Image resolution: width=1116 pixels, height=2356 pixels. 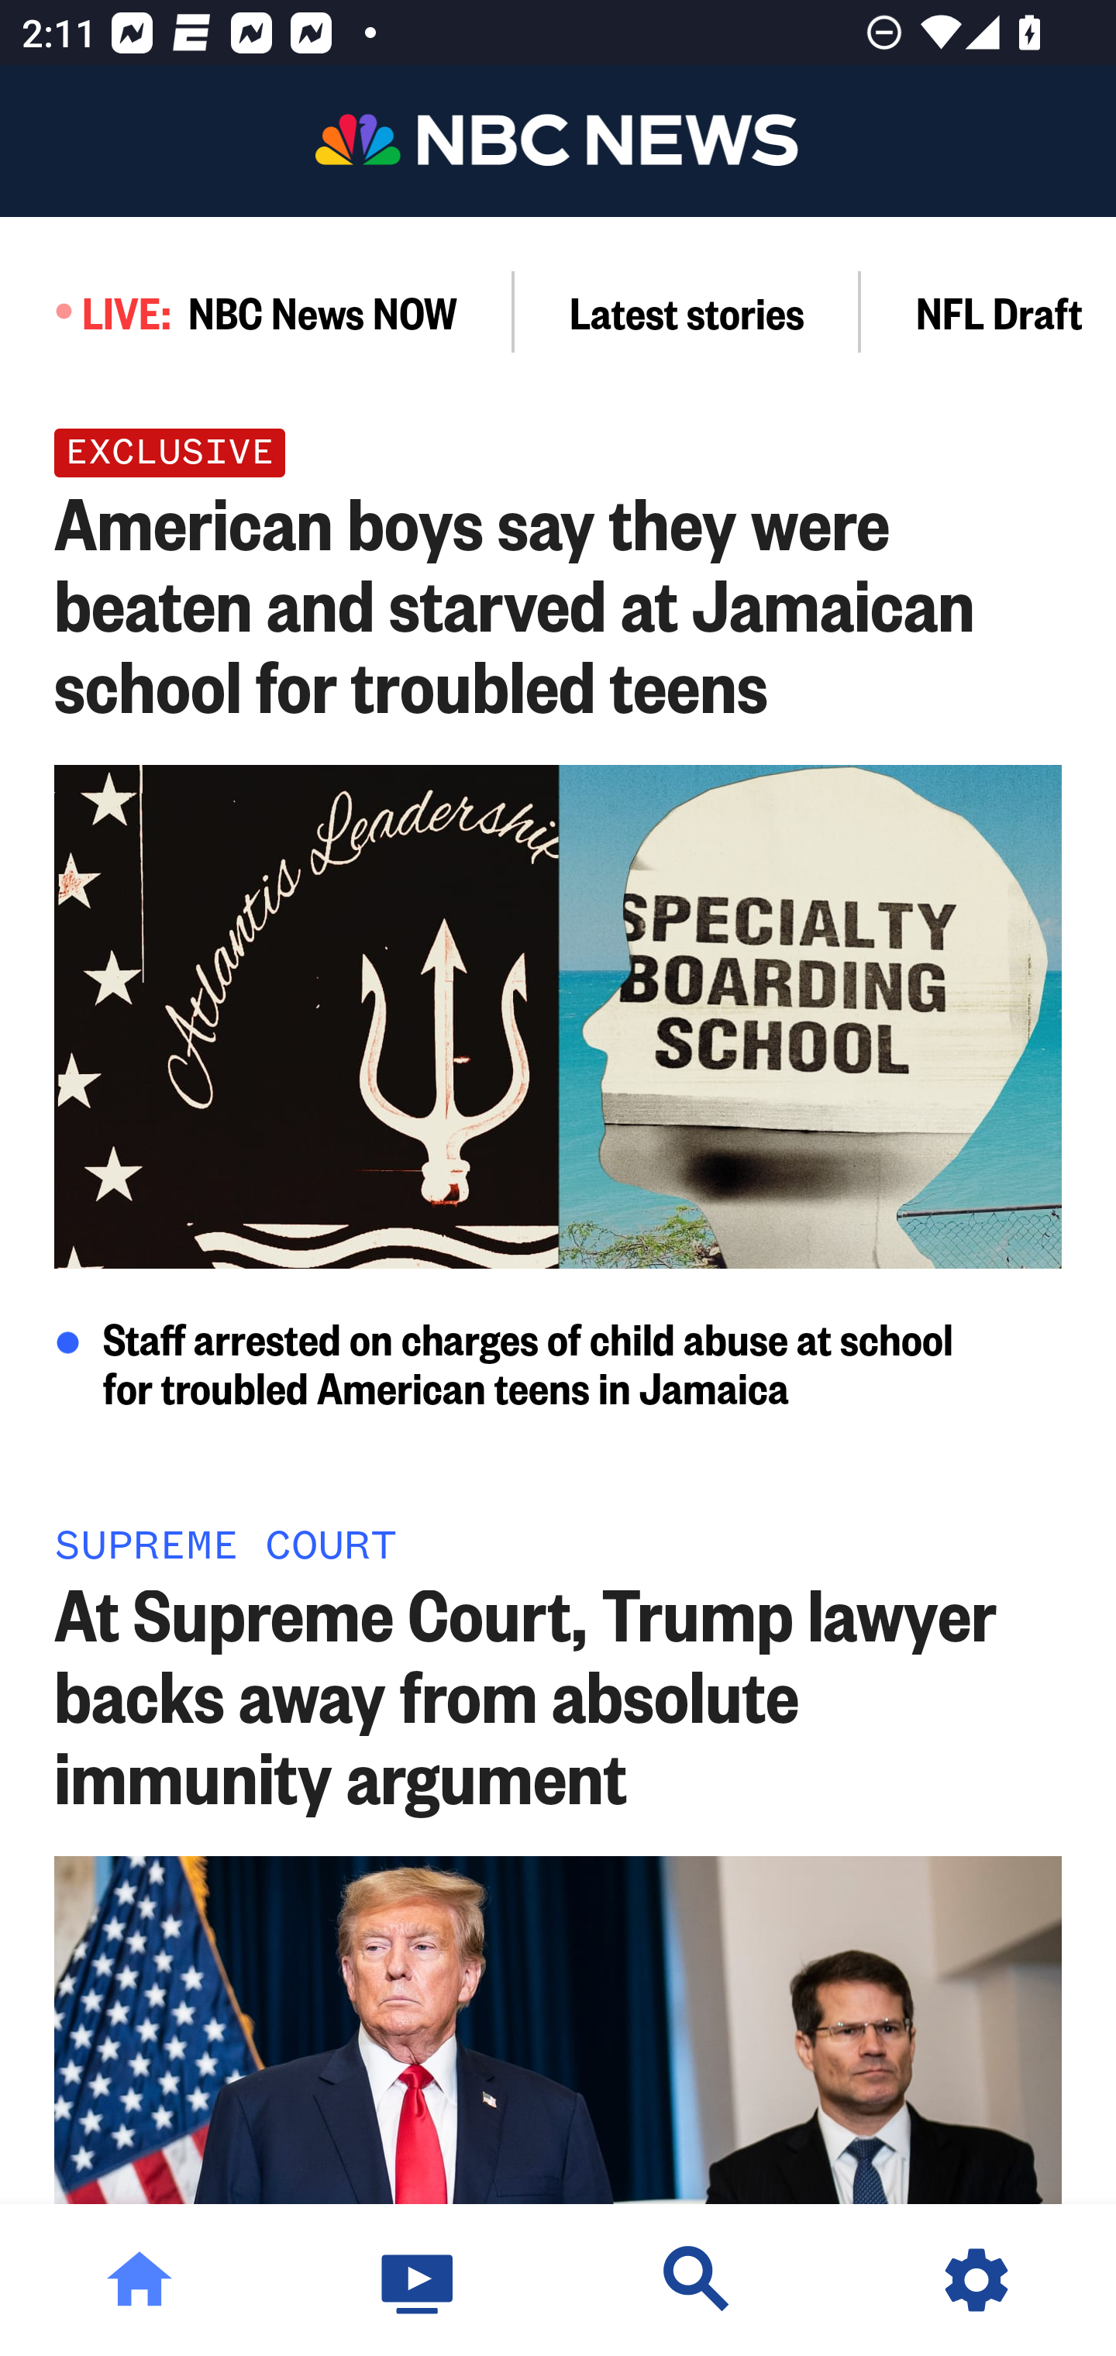 What do you see at coordinates (257, 312) in the screenshot?
I see `LIVE:  NBC News NOW` at bounding box center [257, 312].